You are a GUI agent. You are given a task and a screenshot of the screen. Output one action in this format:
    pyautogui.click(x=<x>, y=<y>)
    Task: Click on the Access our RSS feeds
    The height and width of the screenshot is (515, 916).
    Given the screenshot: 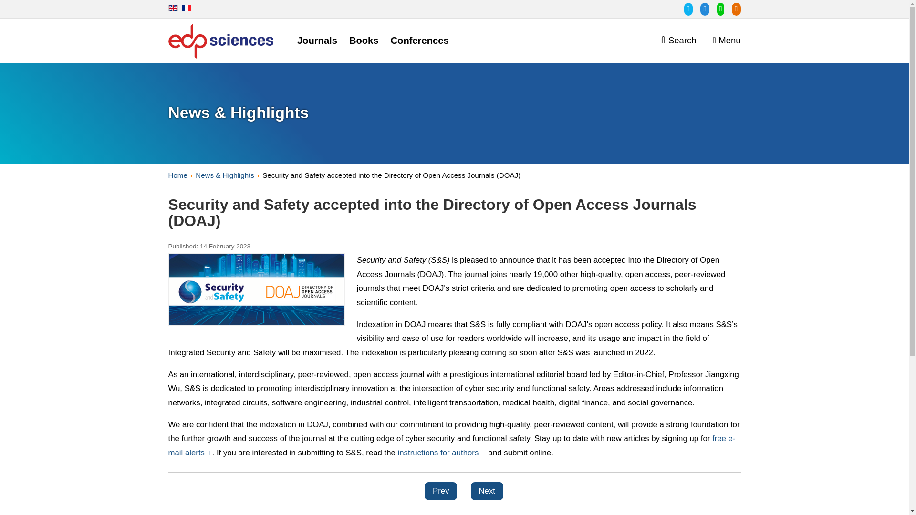 What is the action you would take?
    pyautogui.click(x=733, y=9)
    